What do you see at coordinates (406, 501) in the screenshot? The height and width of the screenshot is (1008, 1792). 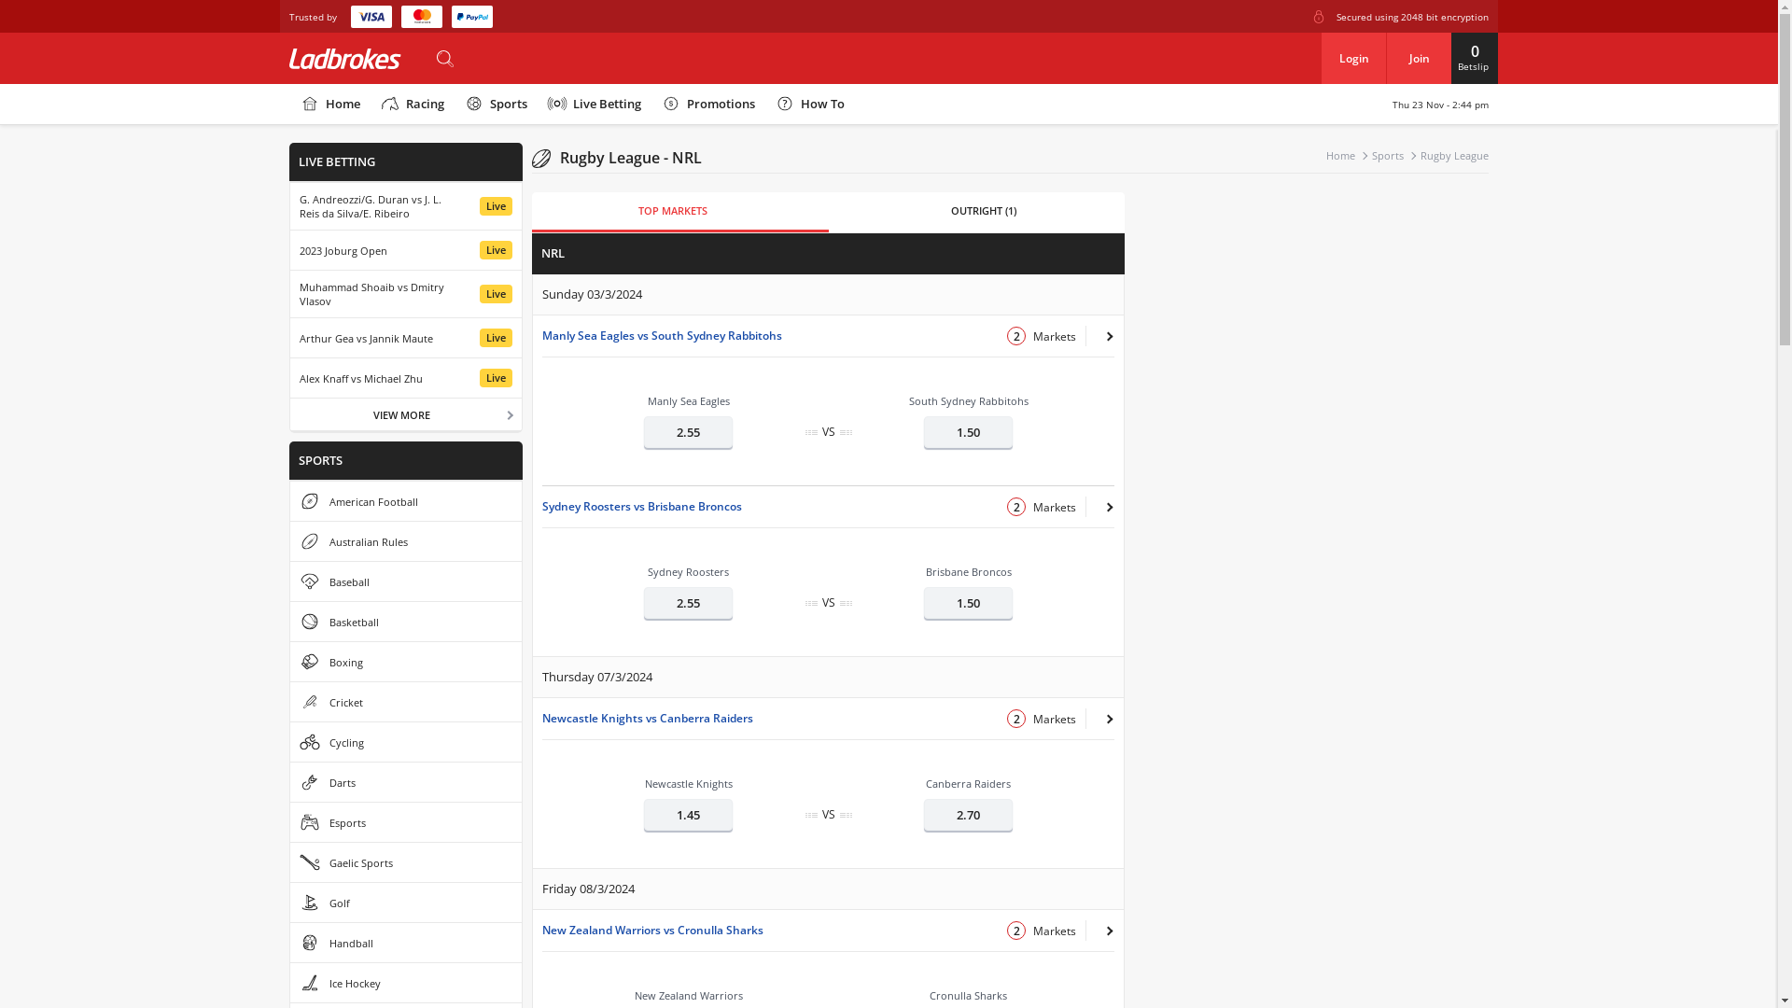 I see `American Football` at bounding box center [406, 501].